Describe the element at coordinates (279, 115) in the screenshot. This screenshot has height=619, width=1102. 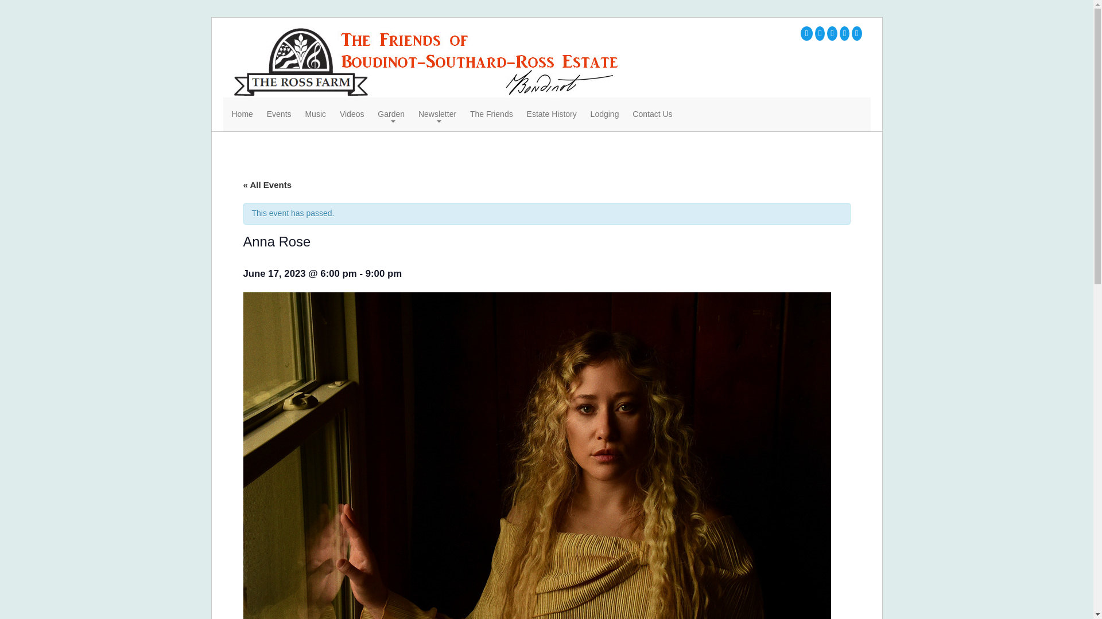
I see `Events` at that location.